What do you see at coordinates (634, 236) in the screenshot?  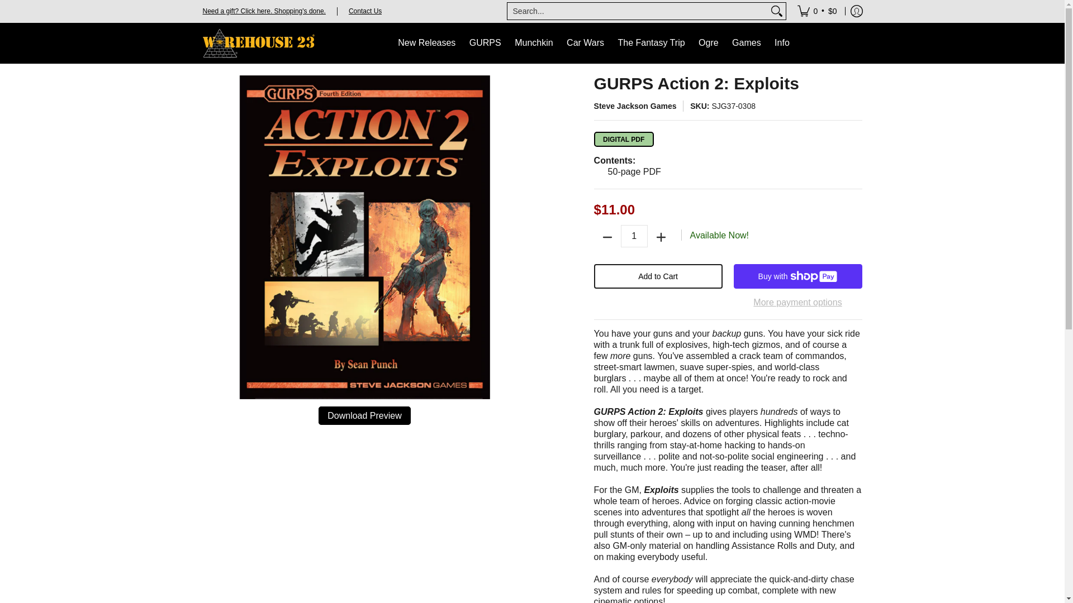 I see `1` at bounding box center [634, 236].